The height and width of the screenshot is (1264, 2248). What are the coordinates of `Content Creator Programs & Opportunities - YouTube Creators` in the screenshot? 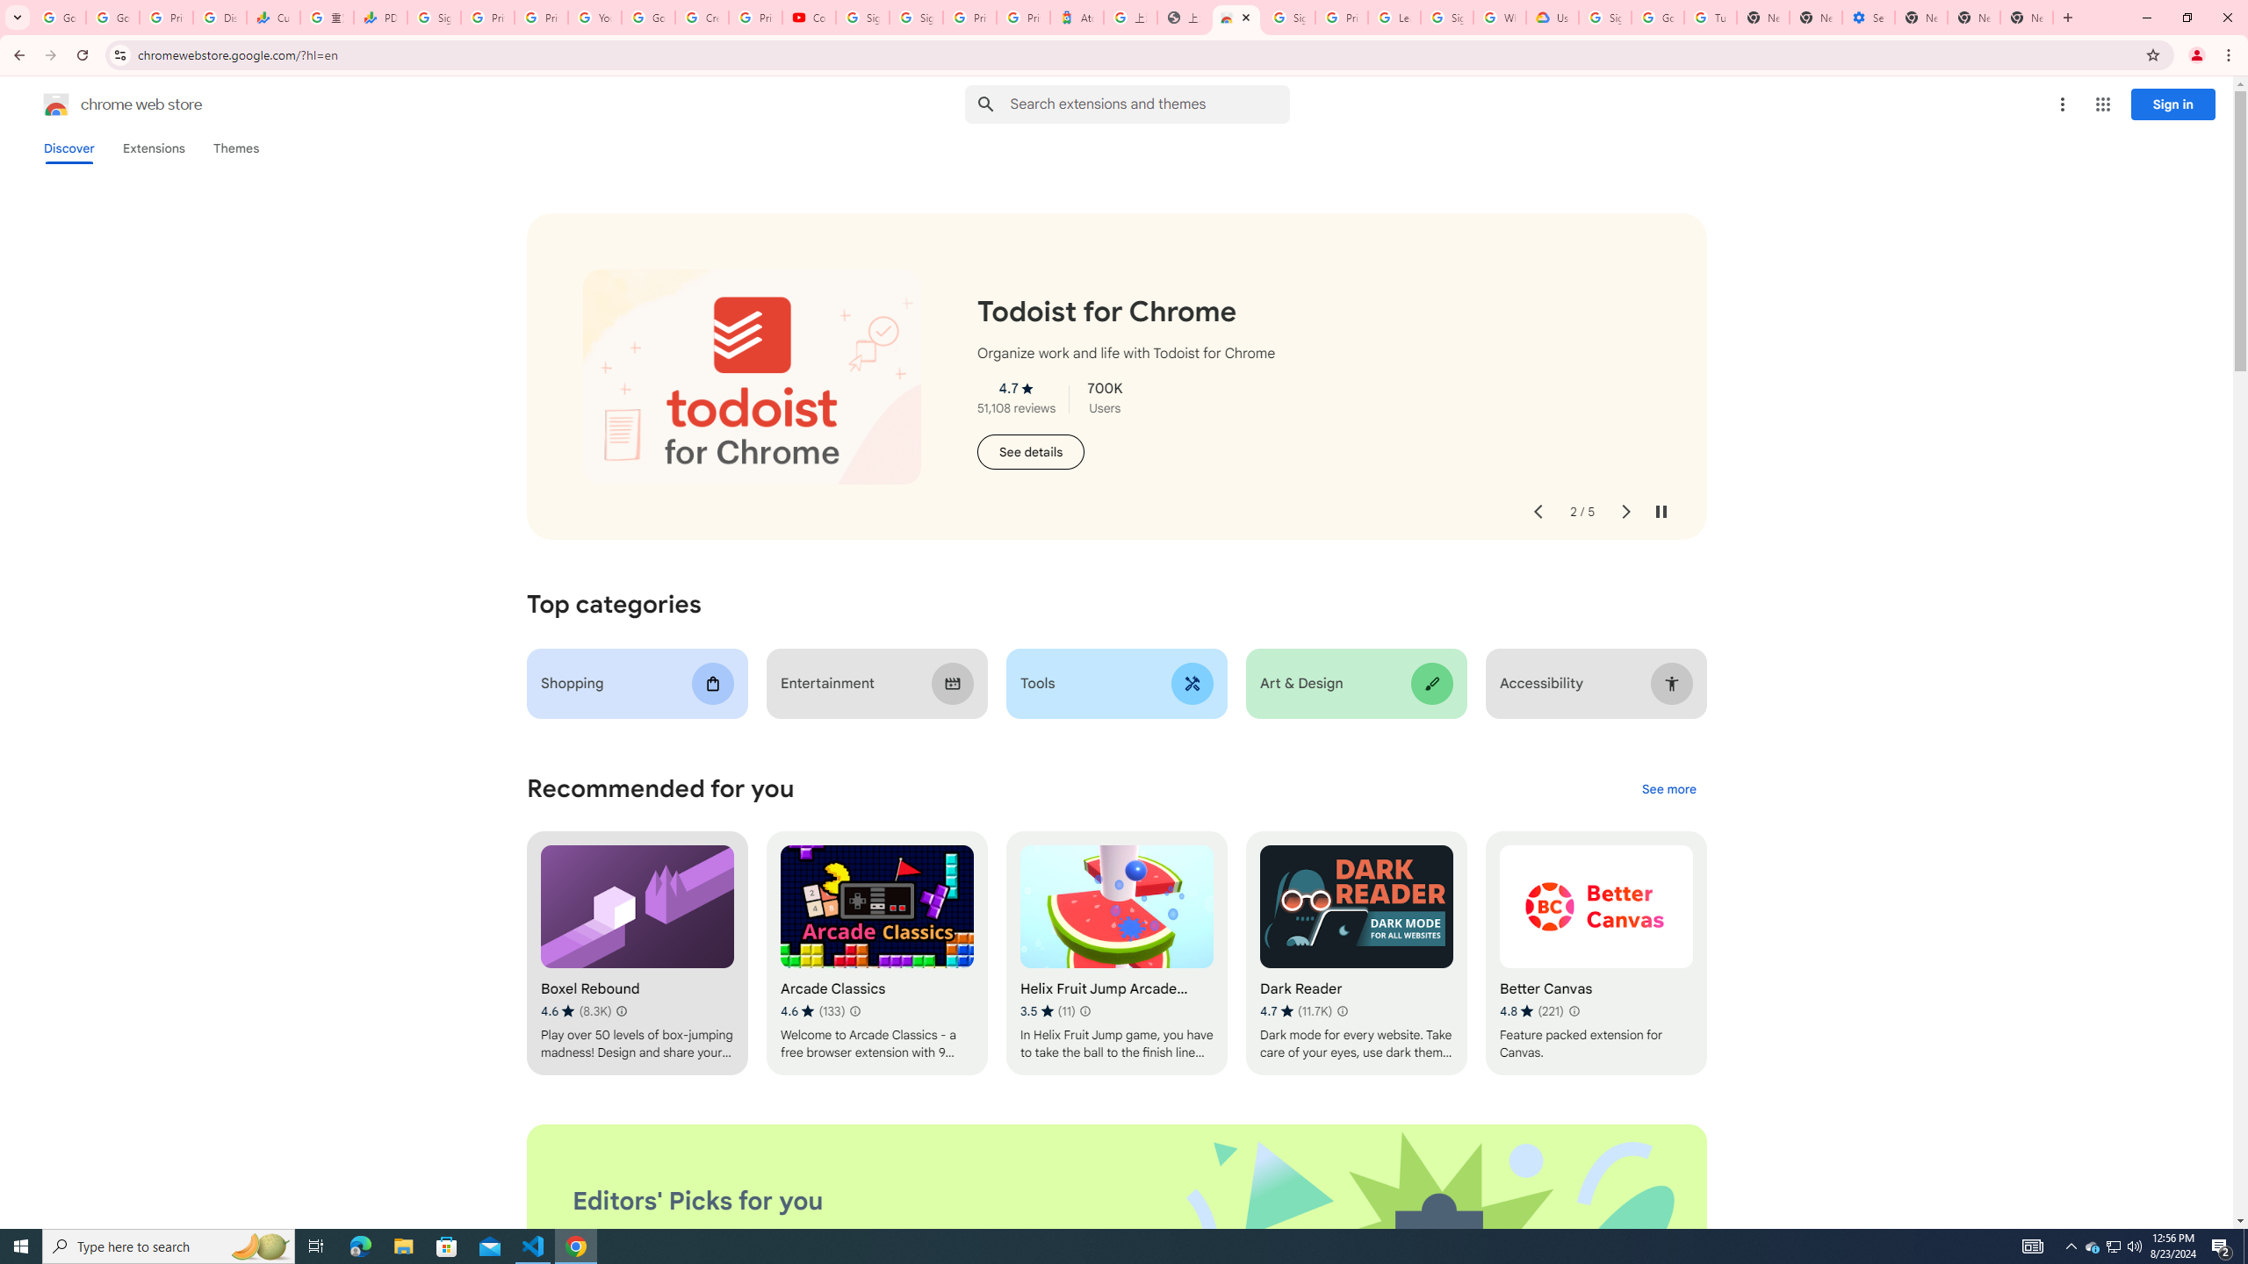 It's located at (810, 18).